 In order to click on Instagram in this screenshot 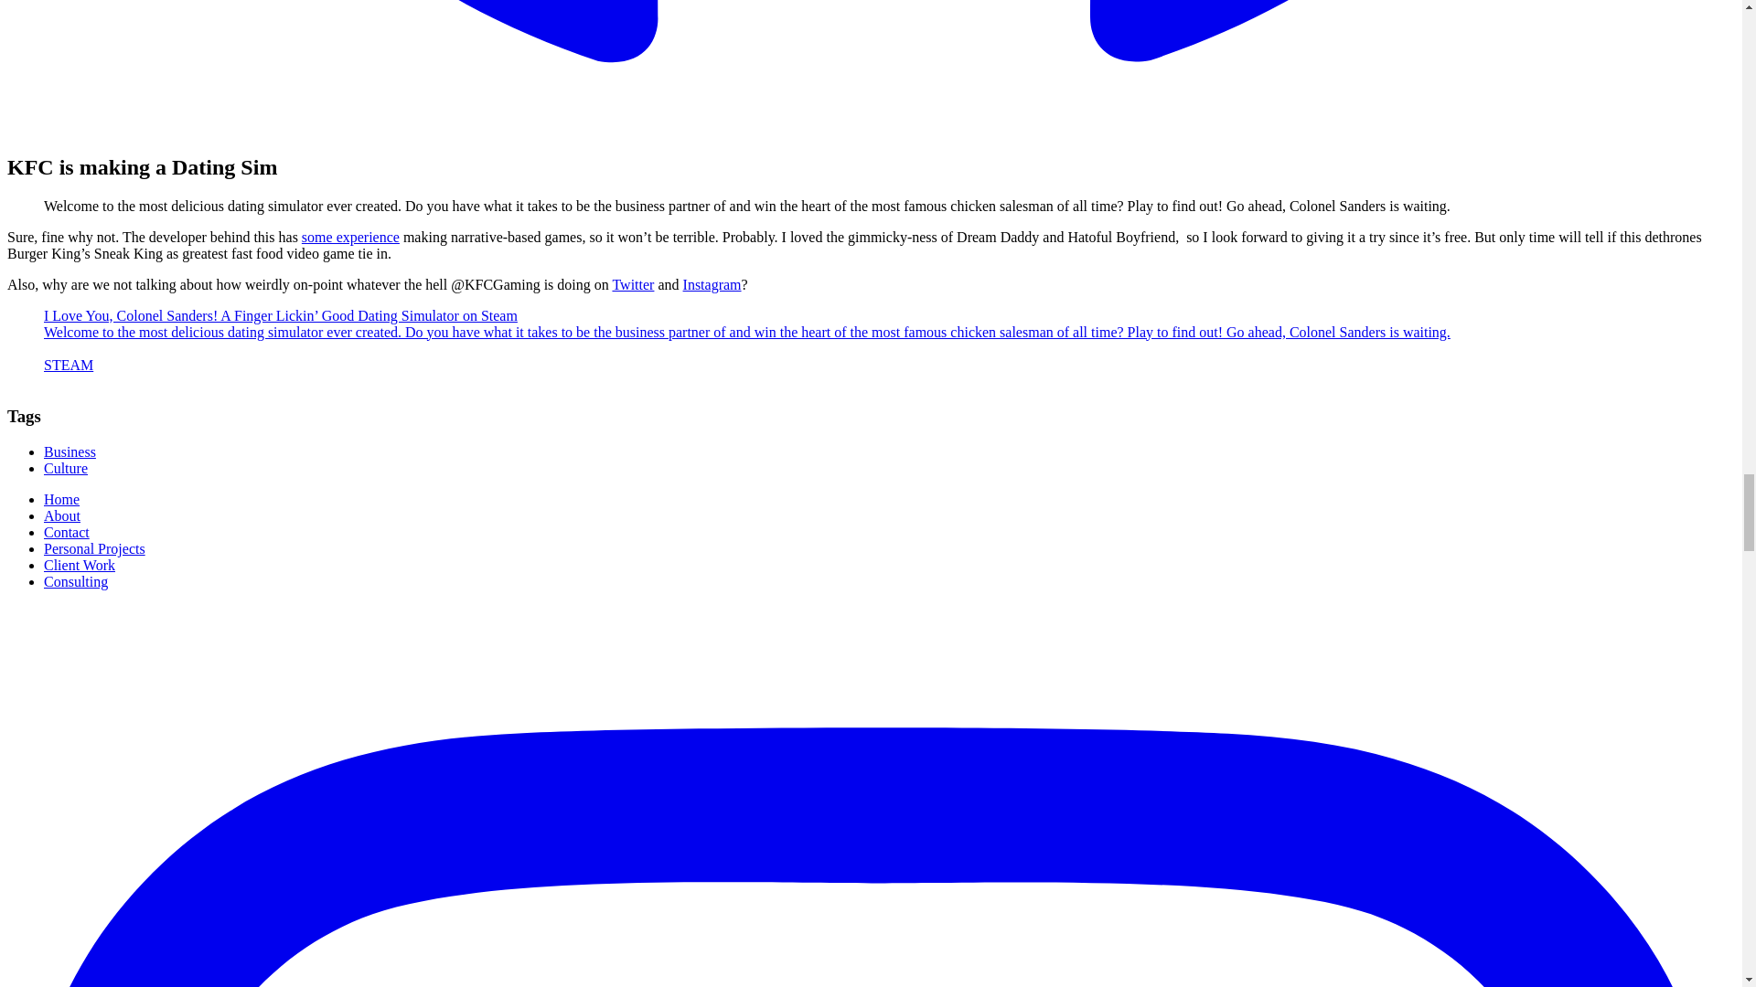, I will do `click(712, 284)`.